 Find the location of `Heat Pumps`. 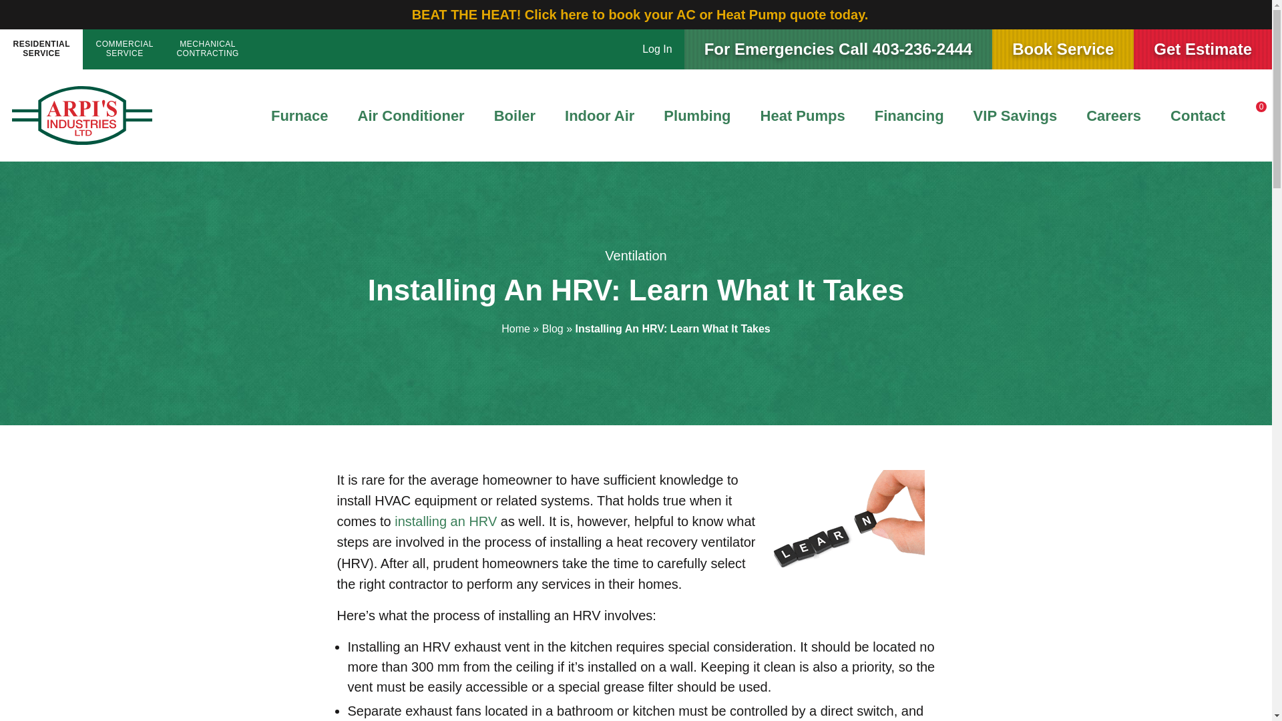

Heat Pumps is located at coordinates (514, 115).